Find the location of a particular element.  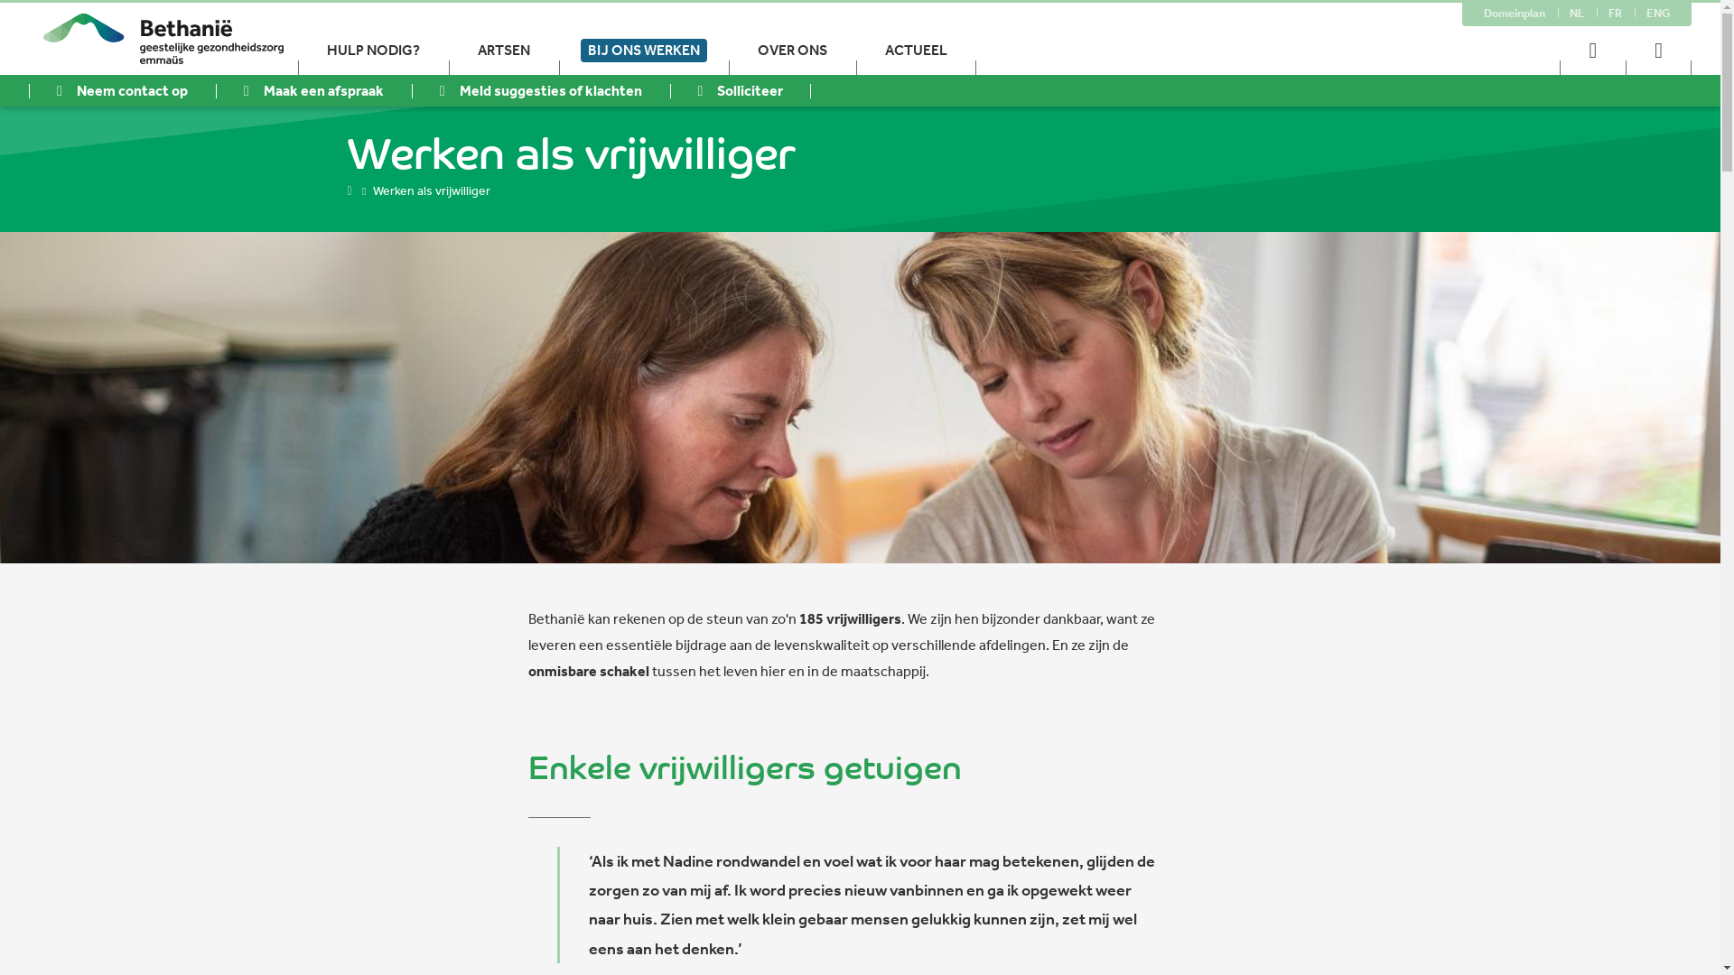

ARTSEN is located at coordinates (504, 51).